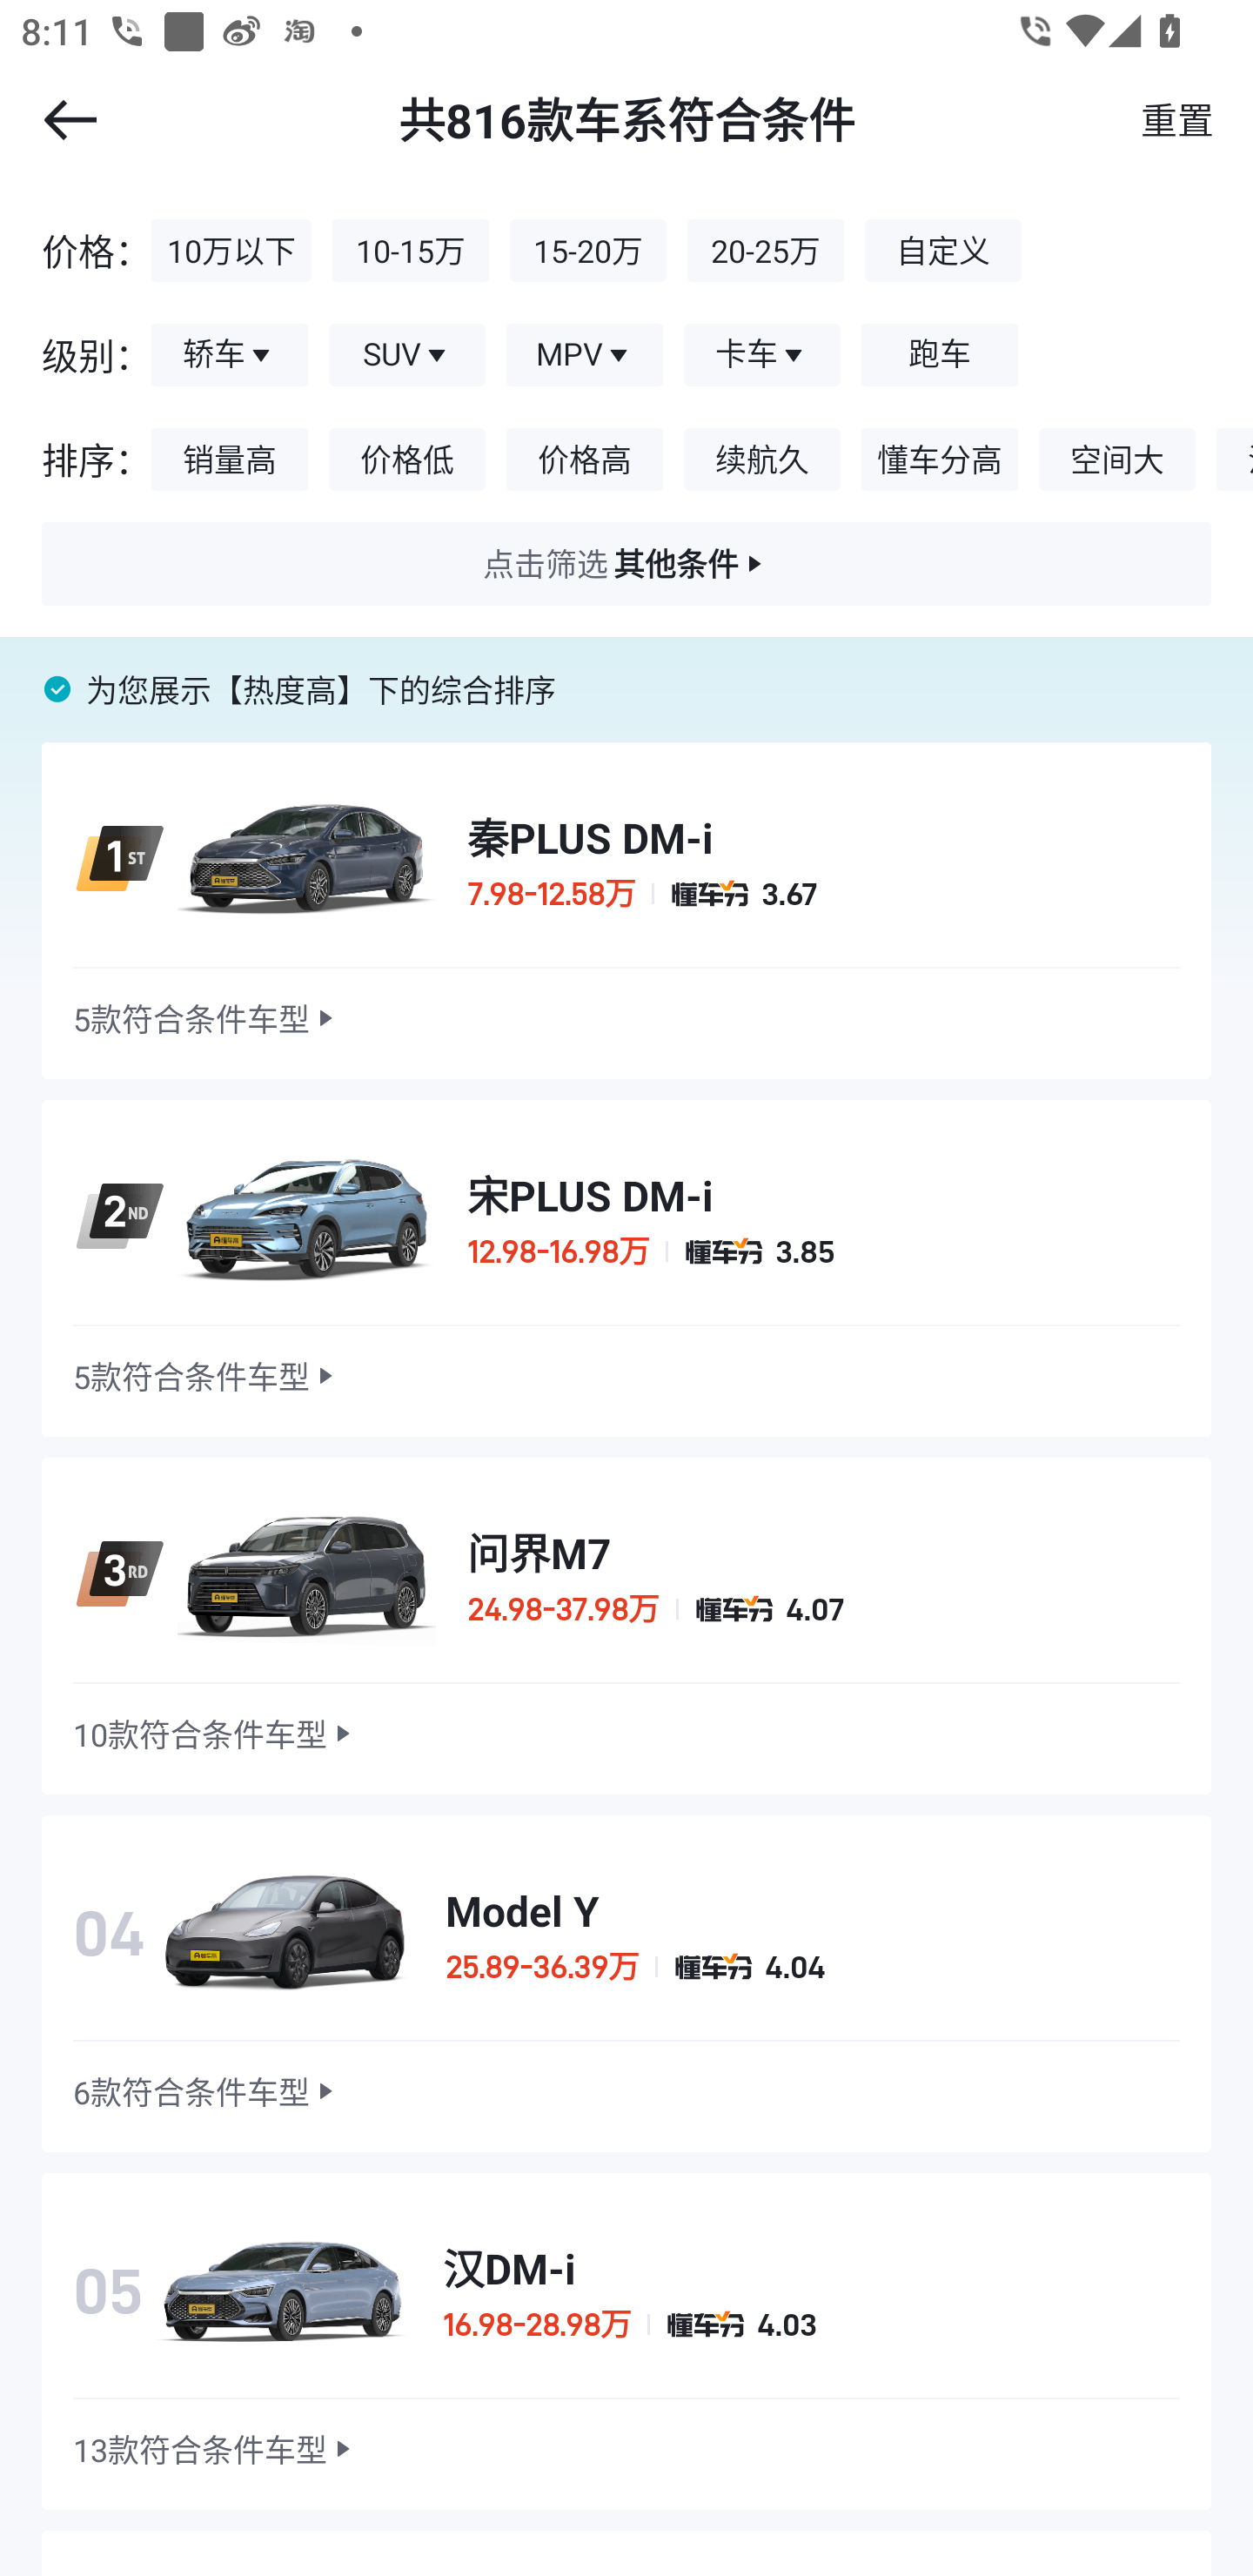 This screenshot has width=1253, height=2576. I want to click on 13款符合条件车型 , so click(215, 2449).